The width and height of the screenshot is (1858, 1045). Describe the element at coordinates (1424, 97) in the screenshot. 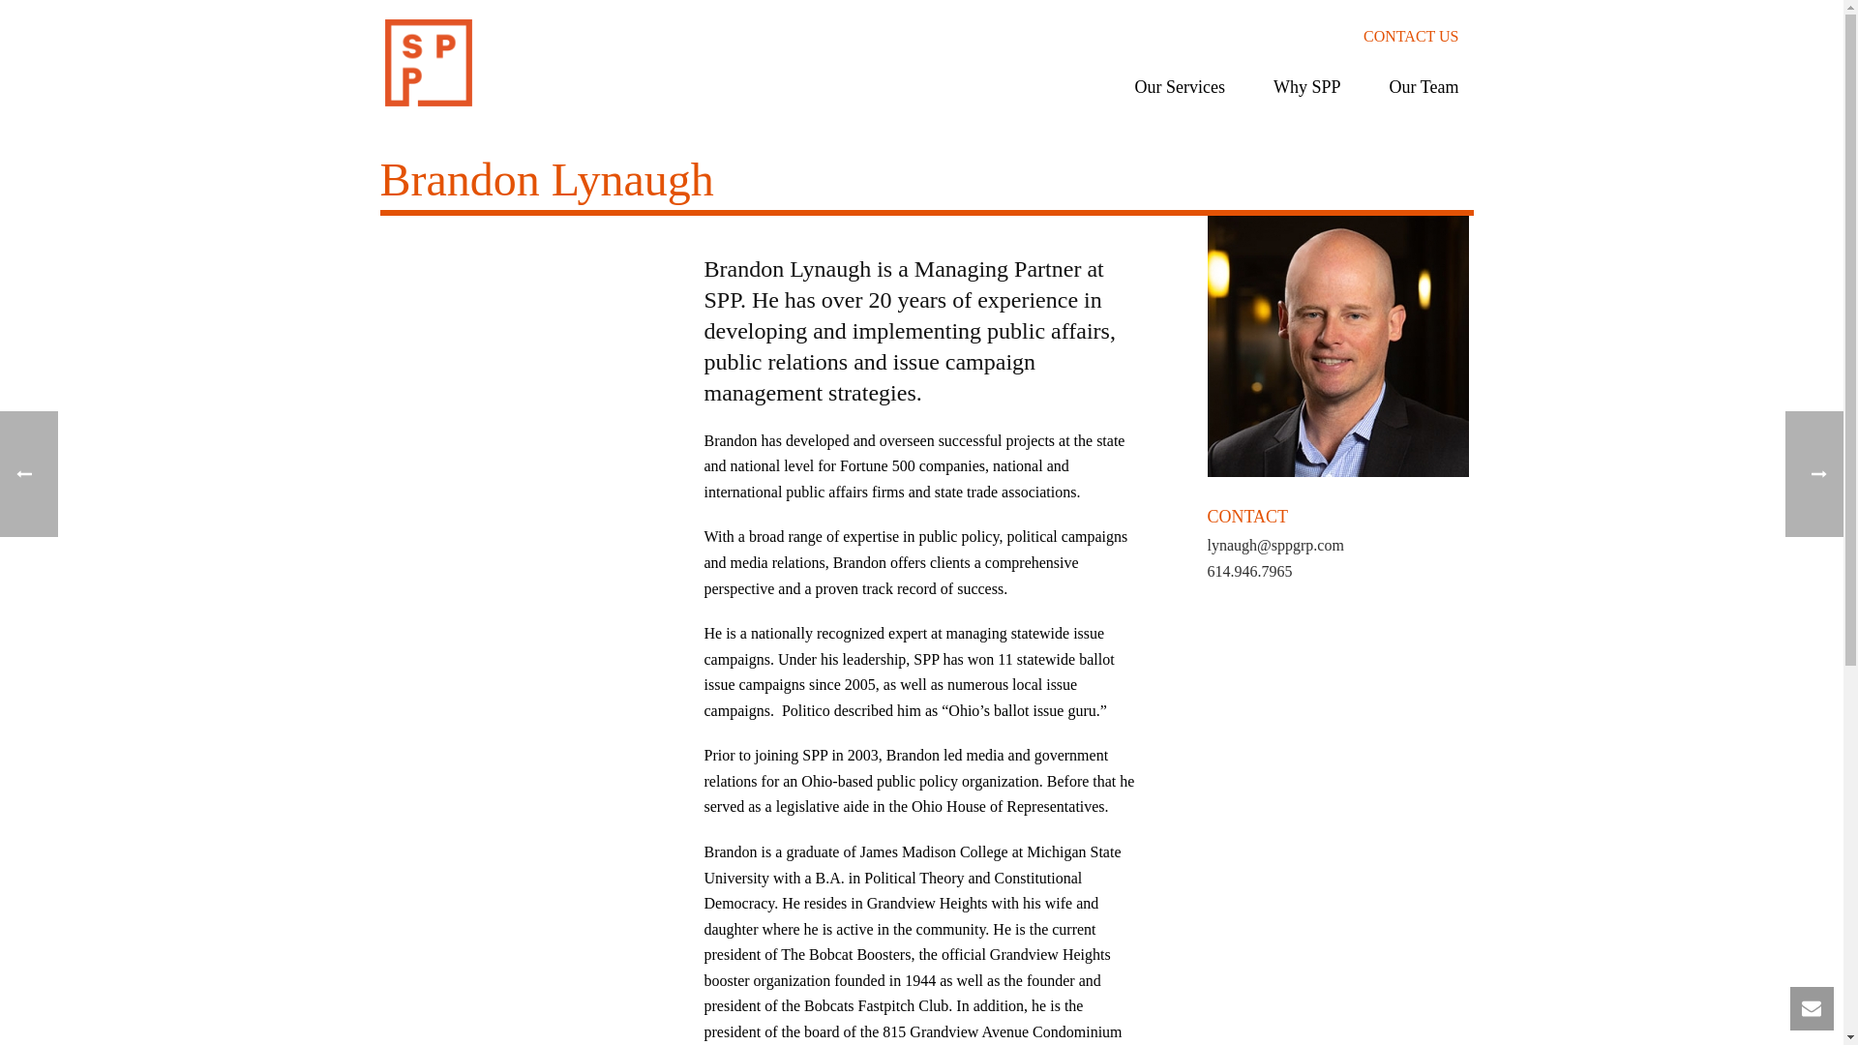

I see `Our Team` at that location.